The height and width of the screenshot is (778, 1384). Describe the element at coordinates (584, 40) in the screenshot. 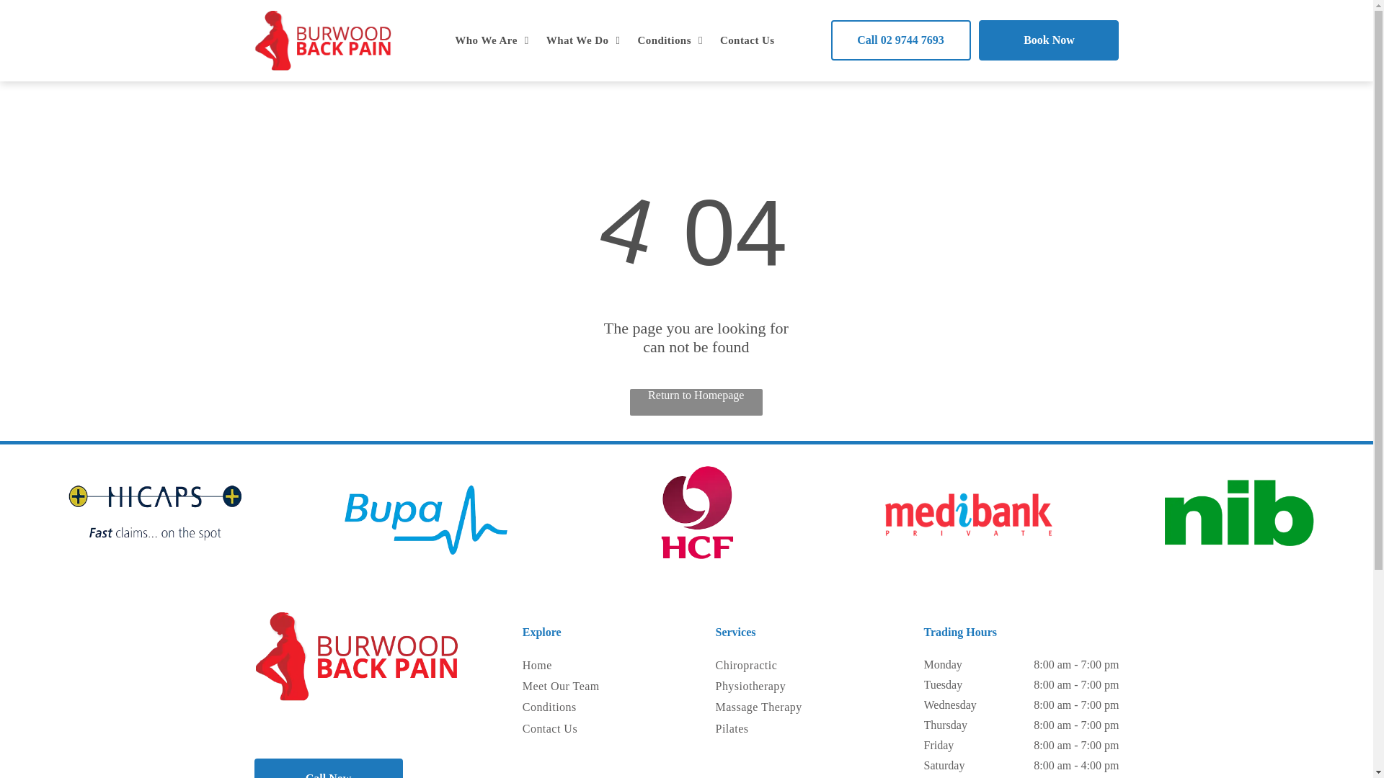

I see `What We Do` at that location.